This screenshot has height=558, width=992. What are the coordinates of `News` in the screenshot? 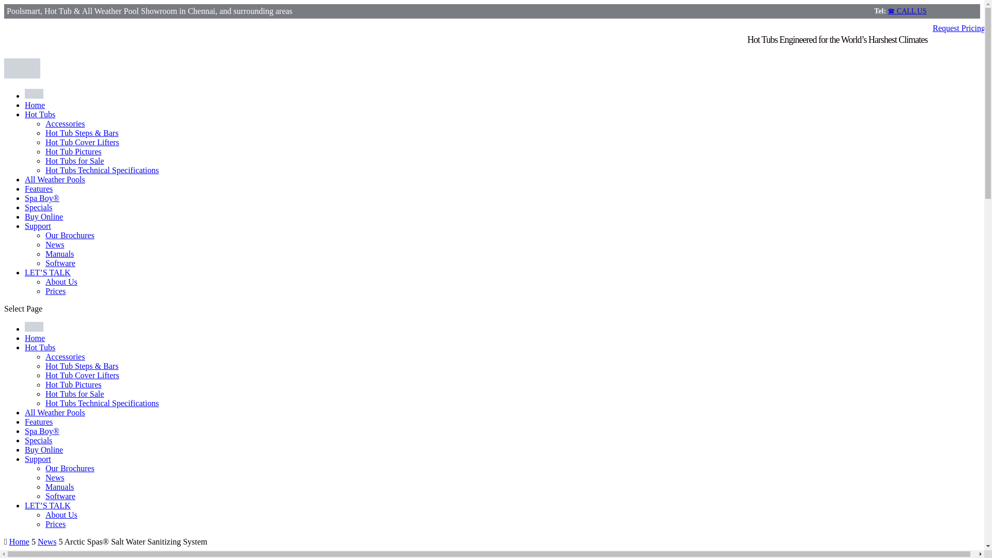 It's located at (55, 244).